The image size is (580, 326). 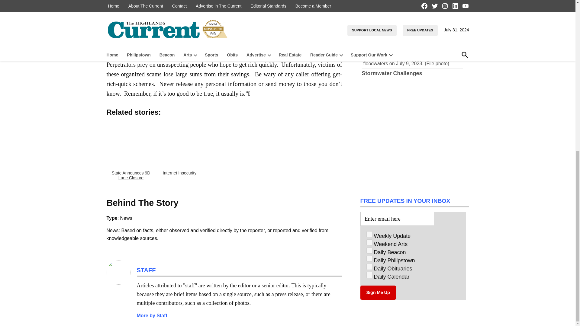 What do you see at coordinates (378, 293) in the screenshot?
I see `Sign Me Up` at bounding box center [378, 293].